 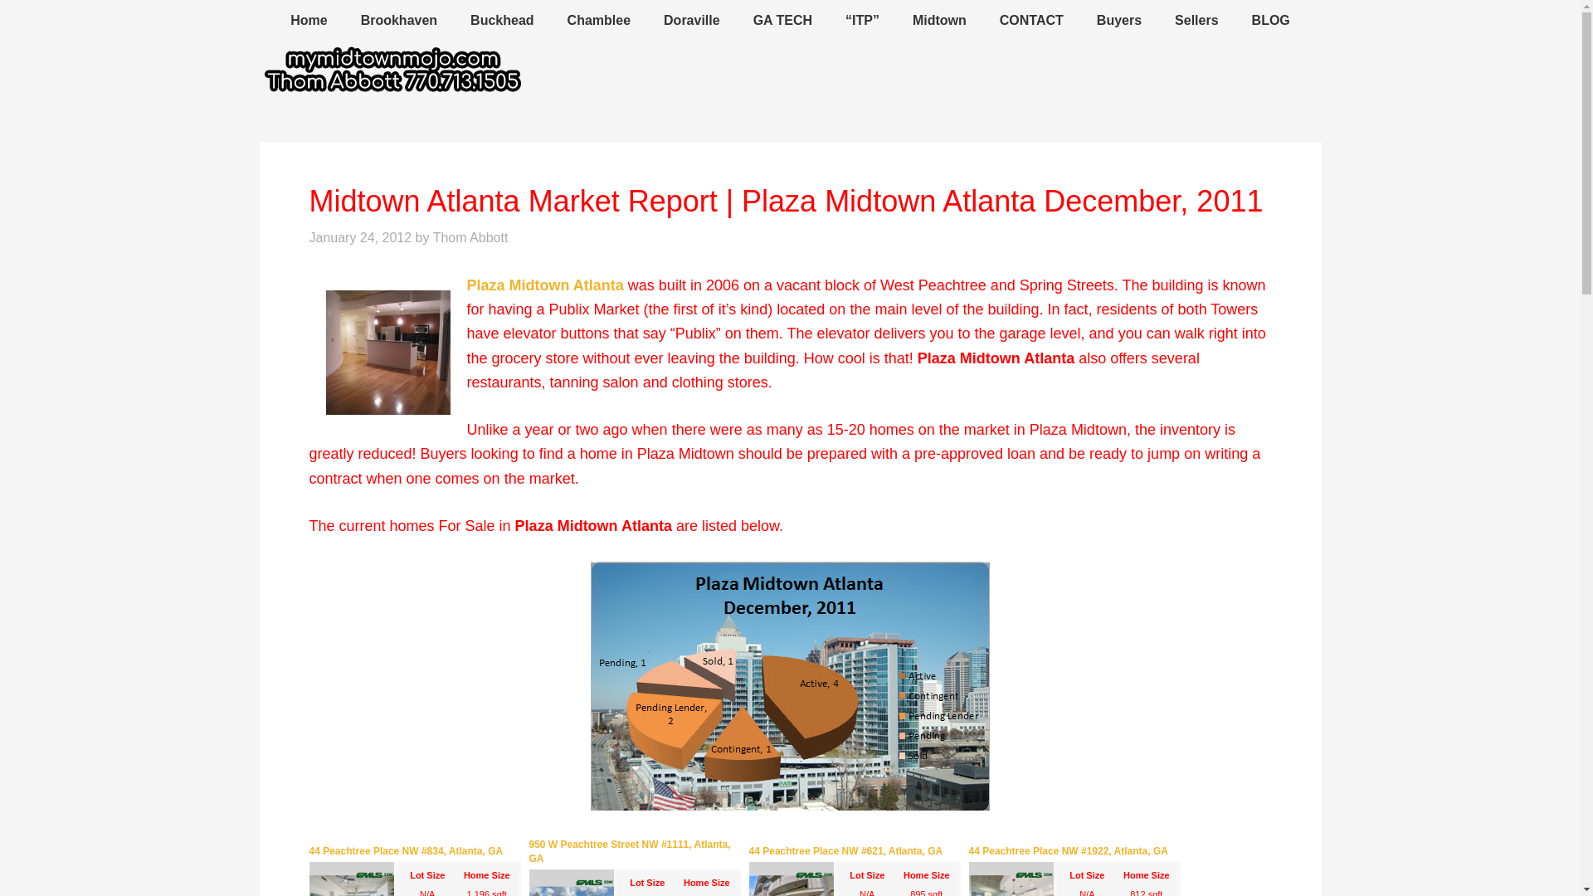 What do you see at coordinates (501, 21) in the screenshot?
I see `About Buckhead Atlanta` at bounding box center [501, 21].